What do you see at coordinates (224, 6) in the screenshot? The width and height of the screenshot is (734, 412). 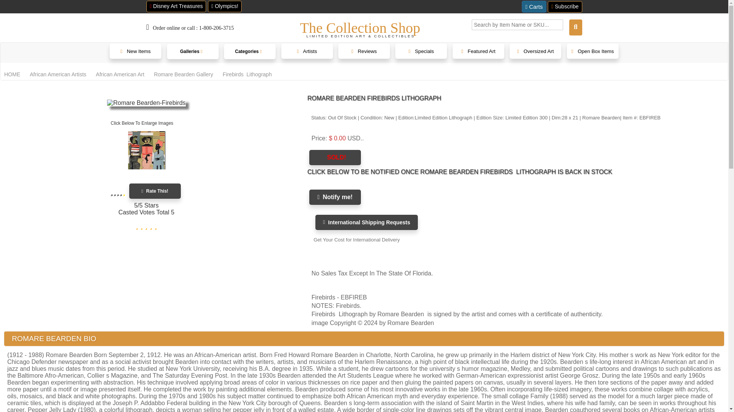 I see `Olympics!` at bounding box center [224, 6].